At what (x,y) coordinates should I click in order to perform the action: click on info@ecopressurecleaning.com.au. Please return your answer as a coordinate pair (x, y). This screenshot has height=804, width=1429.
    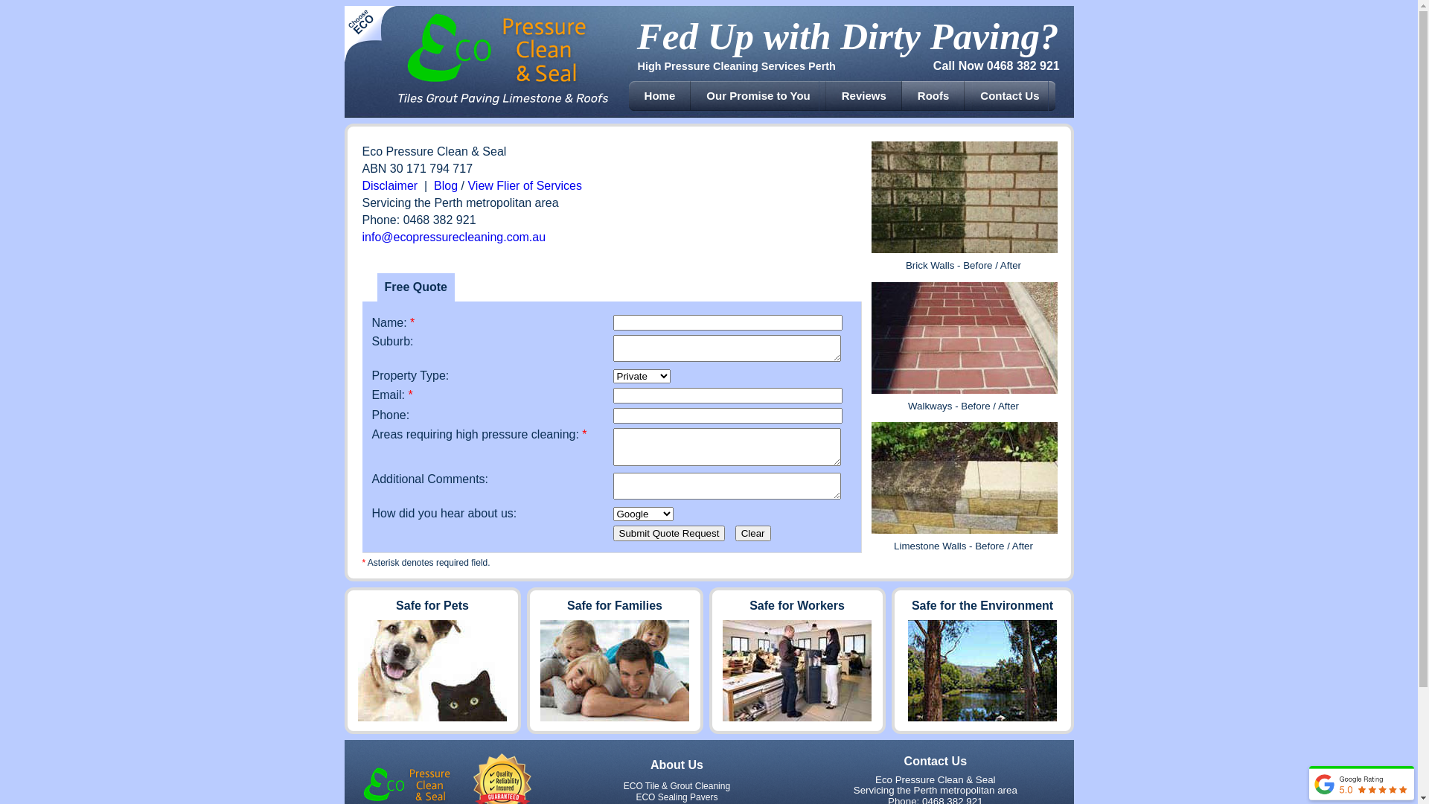
    Looking at the image, I should click on (454, 237).